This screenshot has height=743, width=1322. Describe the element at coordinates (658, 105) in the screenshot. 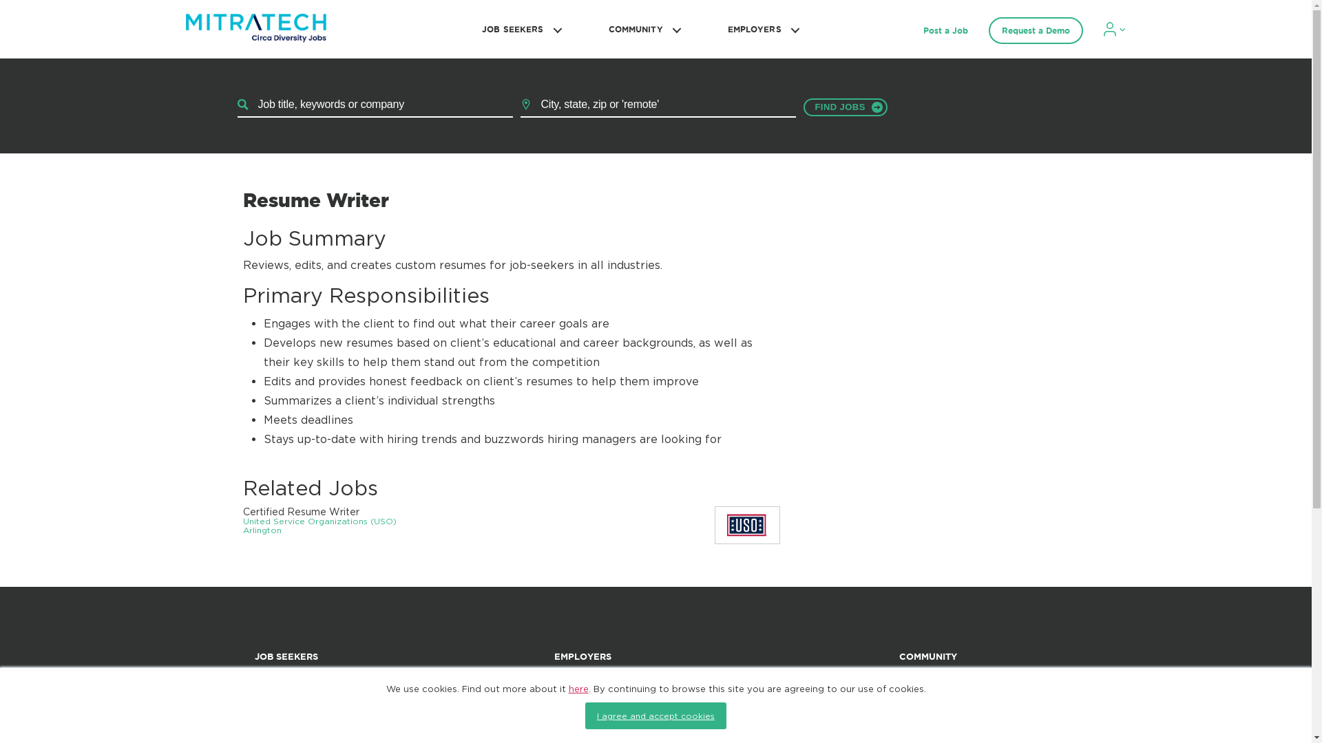

I see `Where` at that location.